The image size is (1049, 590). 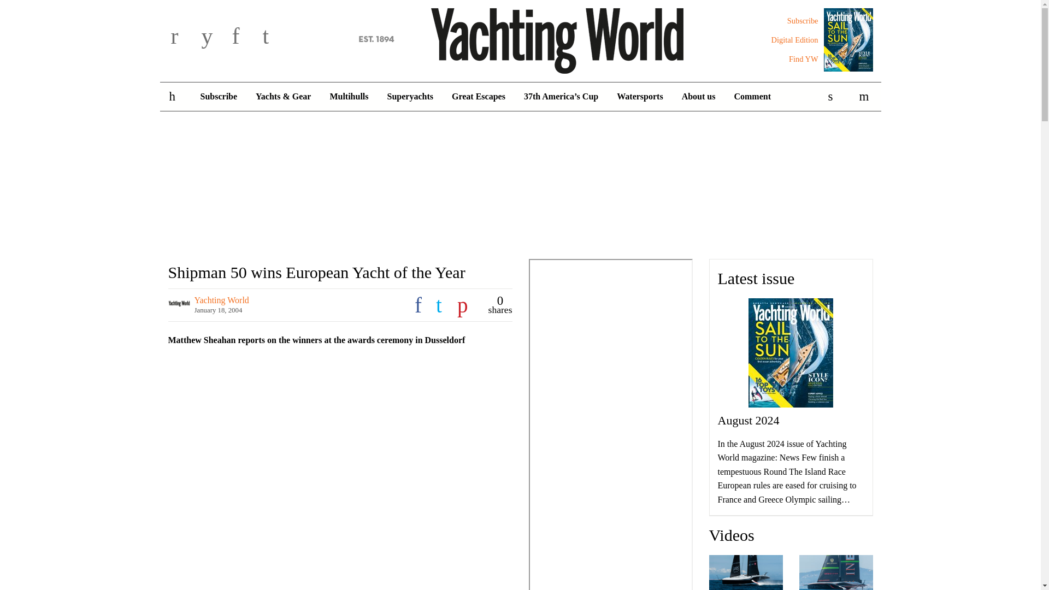 What do you see at coordinates (479, 97) in the screenshot?
I see `Great Escapes` at bounding box center [479, 97].